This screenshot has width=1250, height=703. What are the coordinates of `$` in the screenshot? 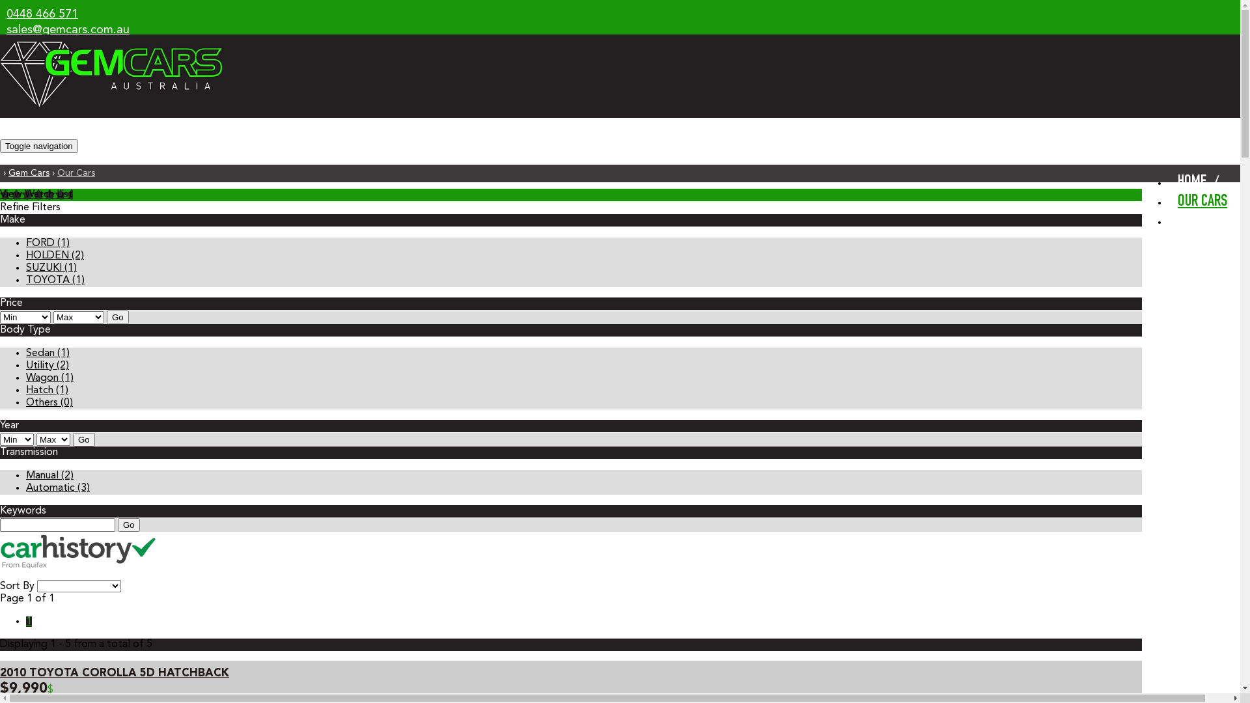 It's located at (51, 690).